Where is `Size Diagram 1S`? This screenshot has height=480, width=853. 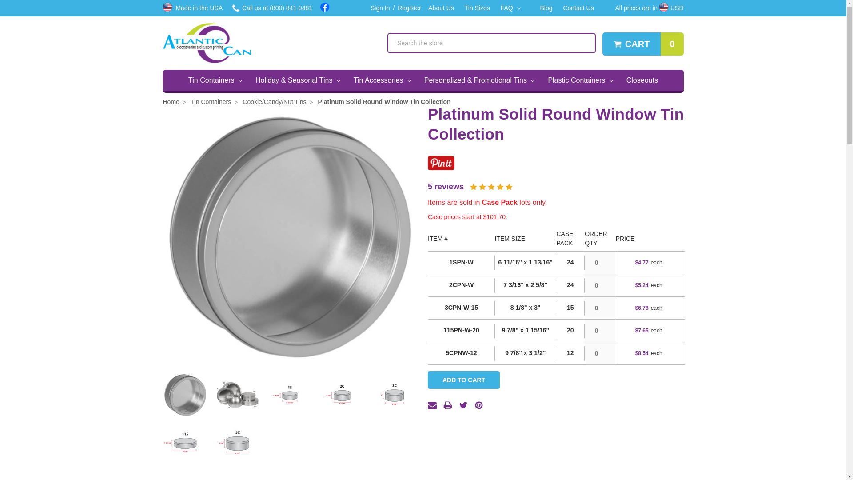 Size Diagram 1S is located at coordinates (377, 8).